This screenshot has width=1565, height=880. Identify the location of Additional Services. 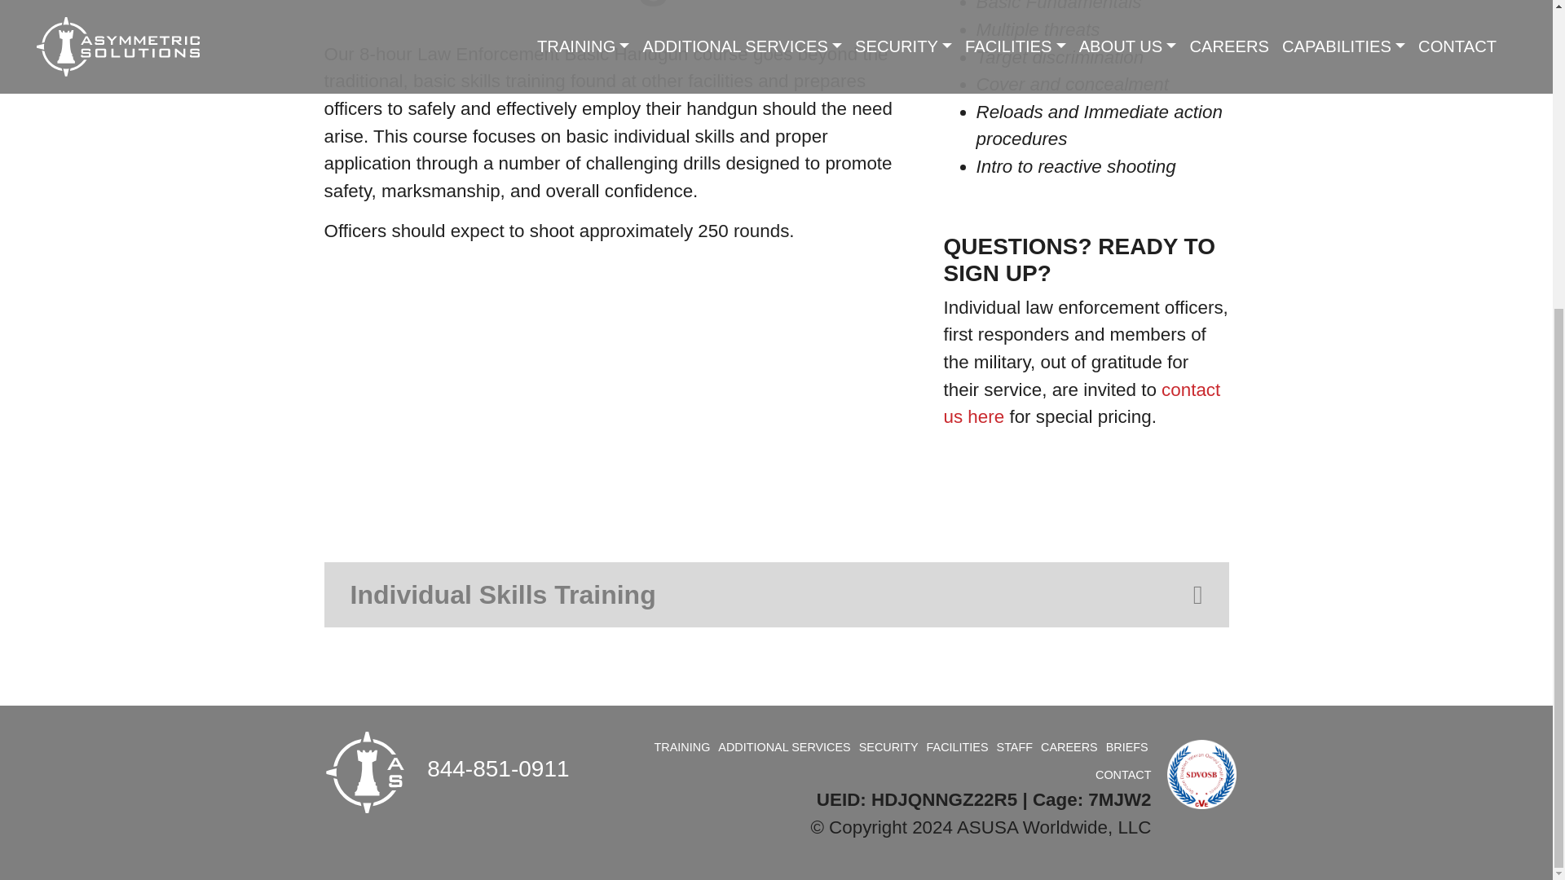
(784, 746).